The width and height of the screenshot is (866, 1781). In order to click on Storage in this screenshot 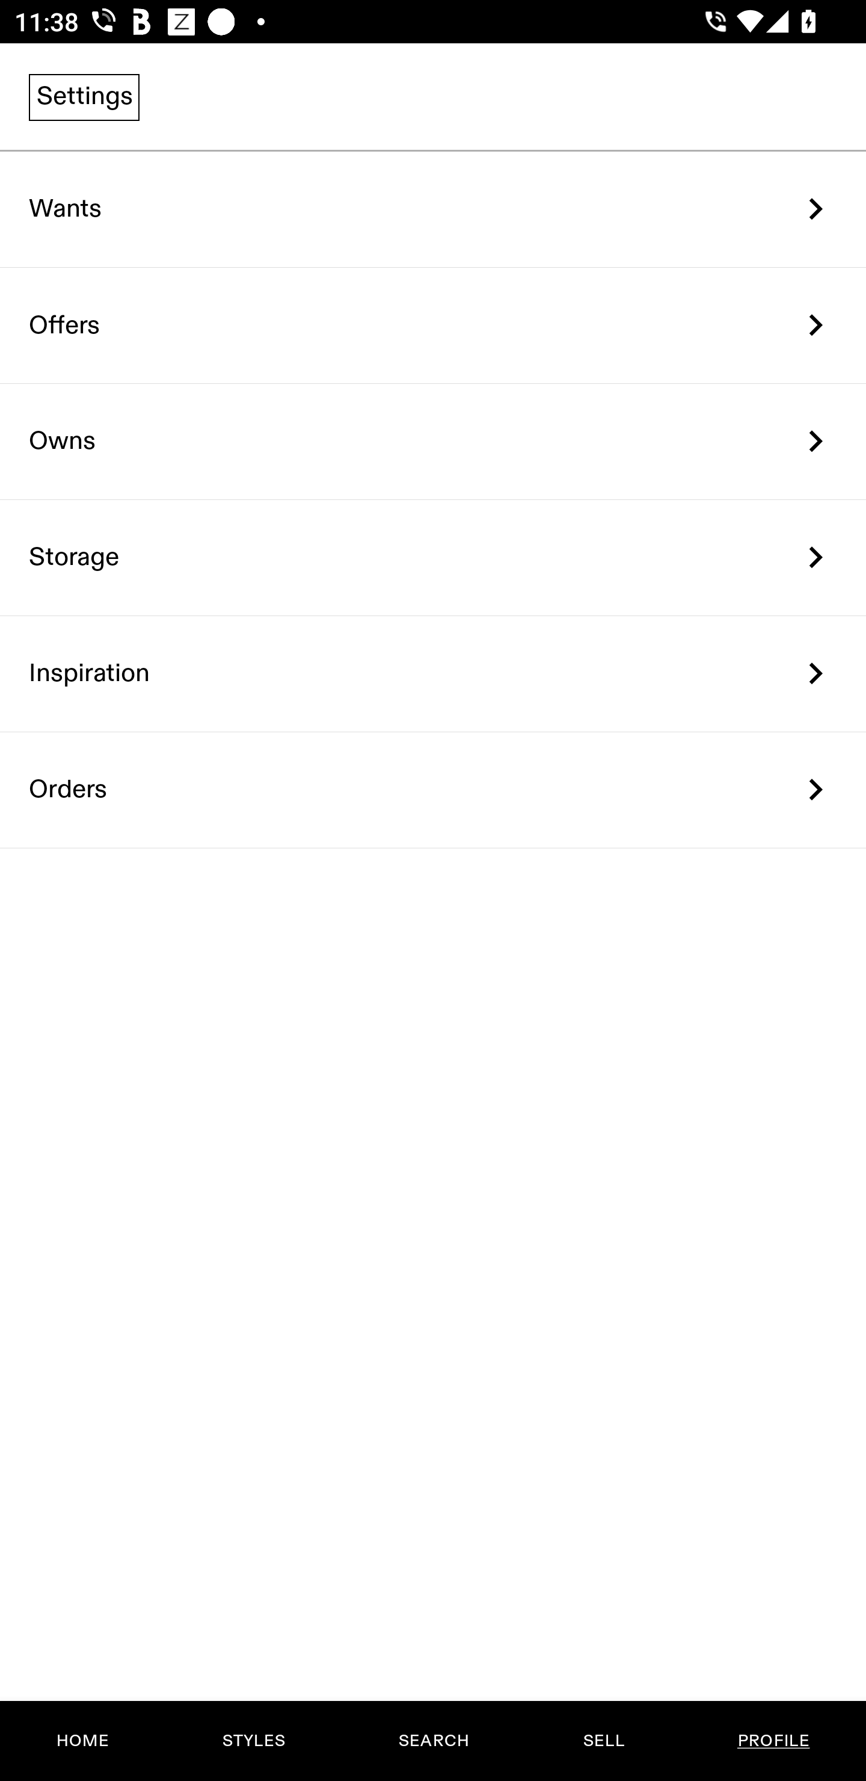, I will do `click(433, 558)`.